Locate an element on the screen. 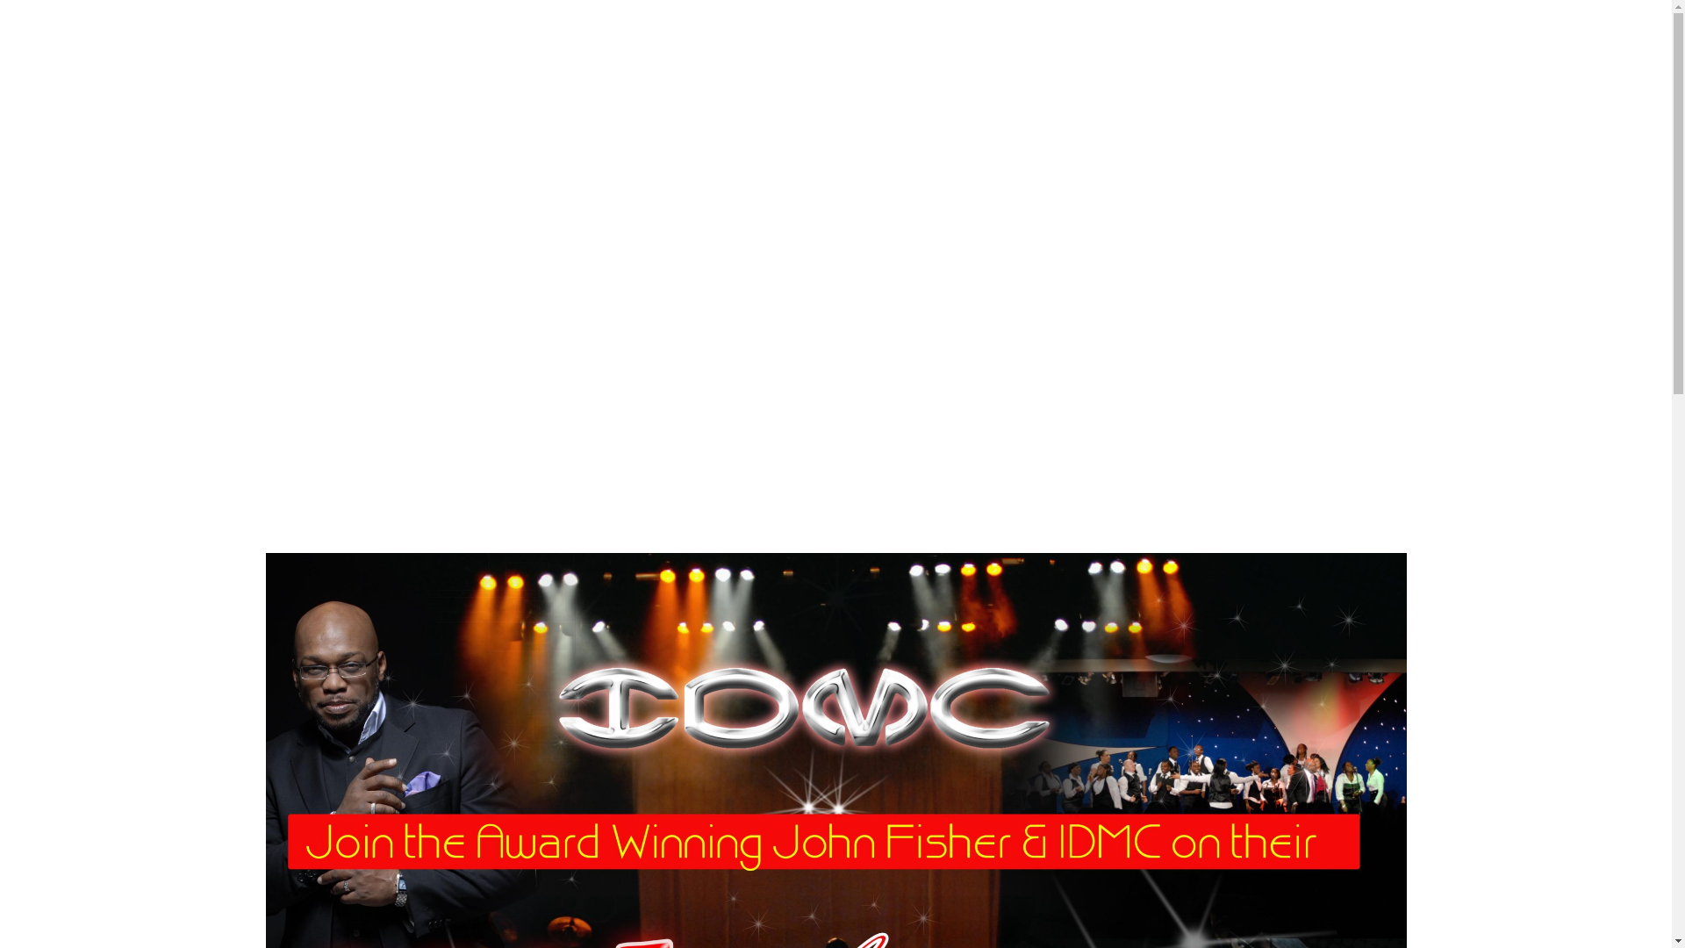  GALLERIES is located at coordinates (1301, 54).